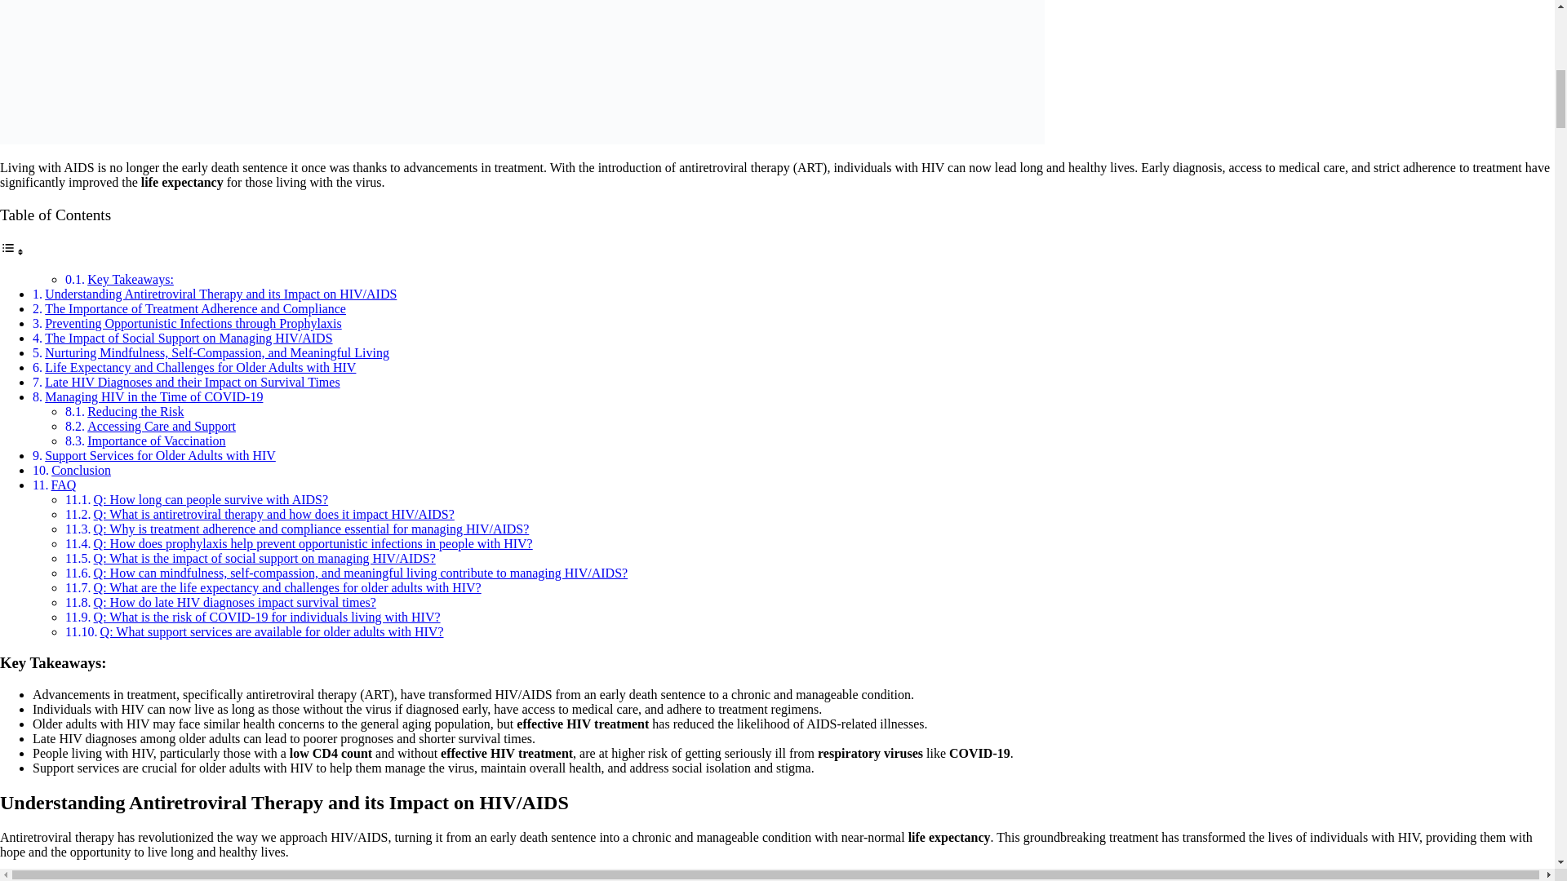 Image resolution: width=1567 pixels, height=881 pixels. I want to click on Life Expectancy and Challenges for Older Adults with HIV, so click(200, 367).